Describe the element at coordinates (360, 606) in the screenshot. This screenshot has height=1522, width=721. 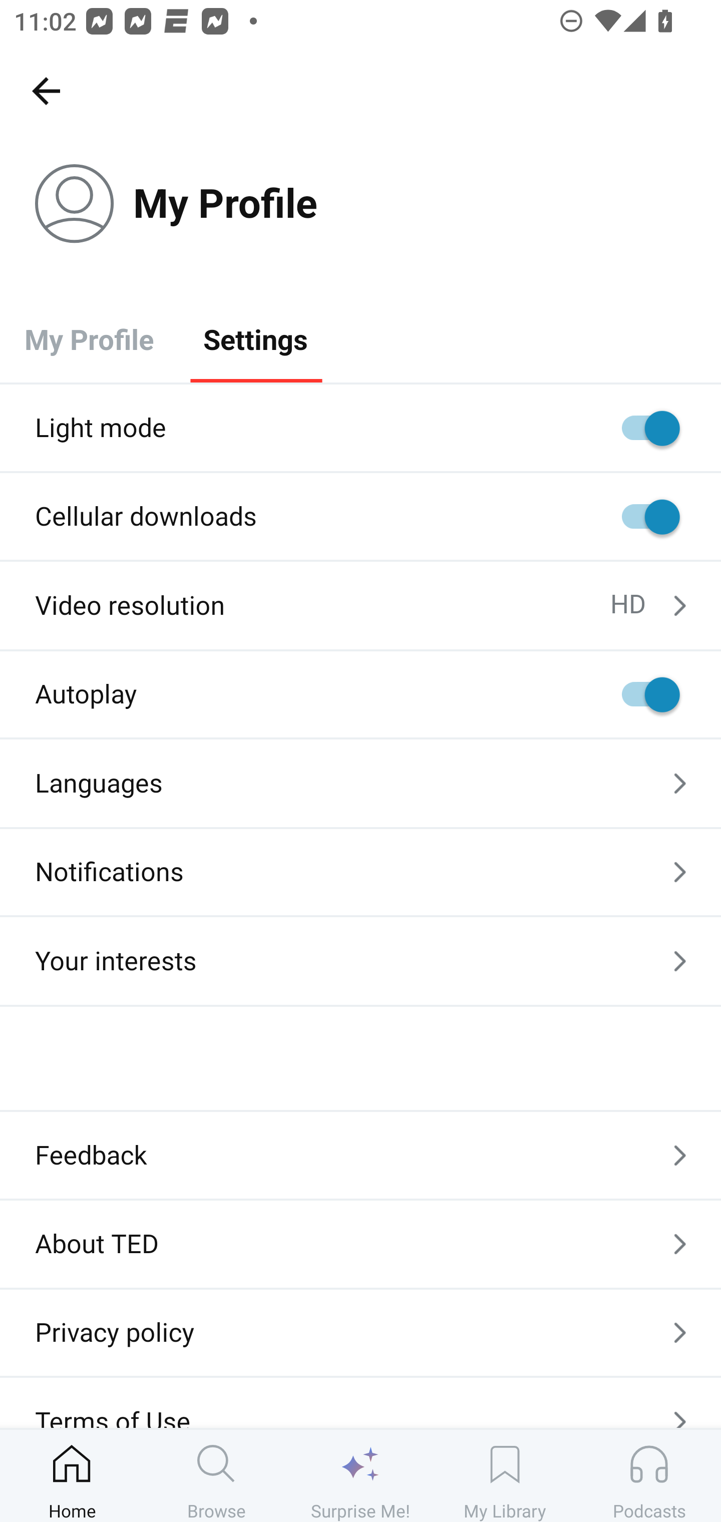
I see `Video resolution HD` at that location.